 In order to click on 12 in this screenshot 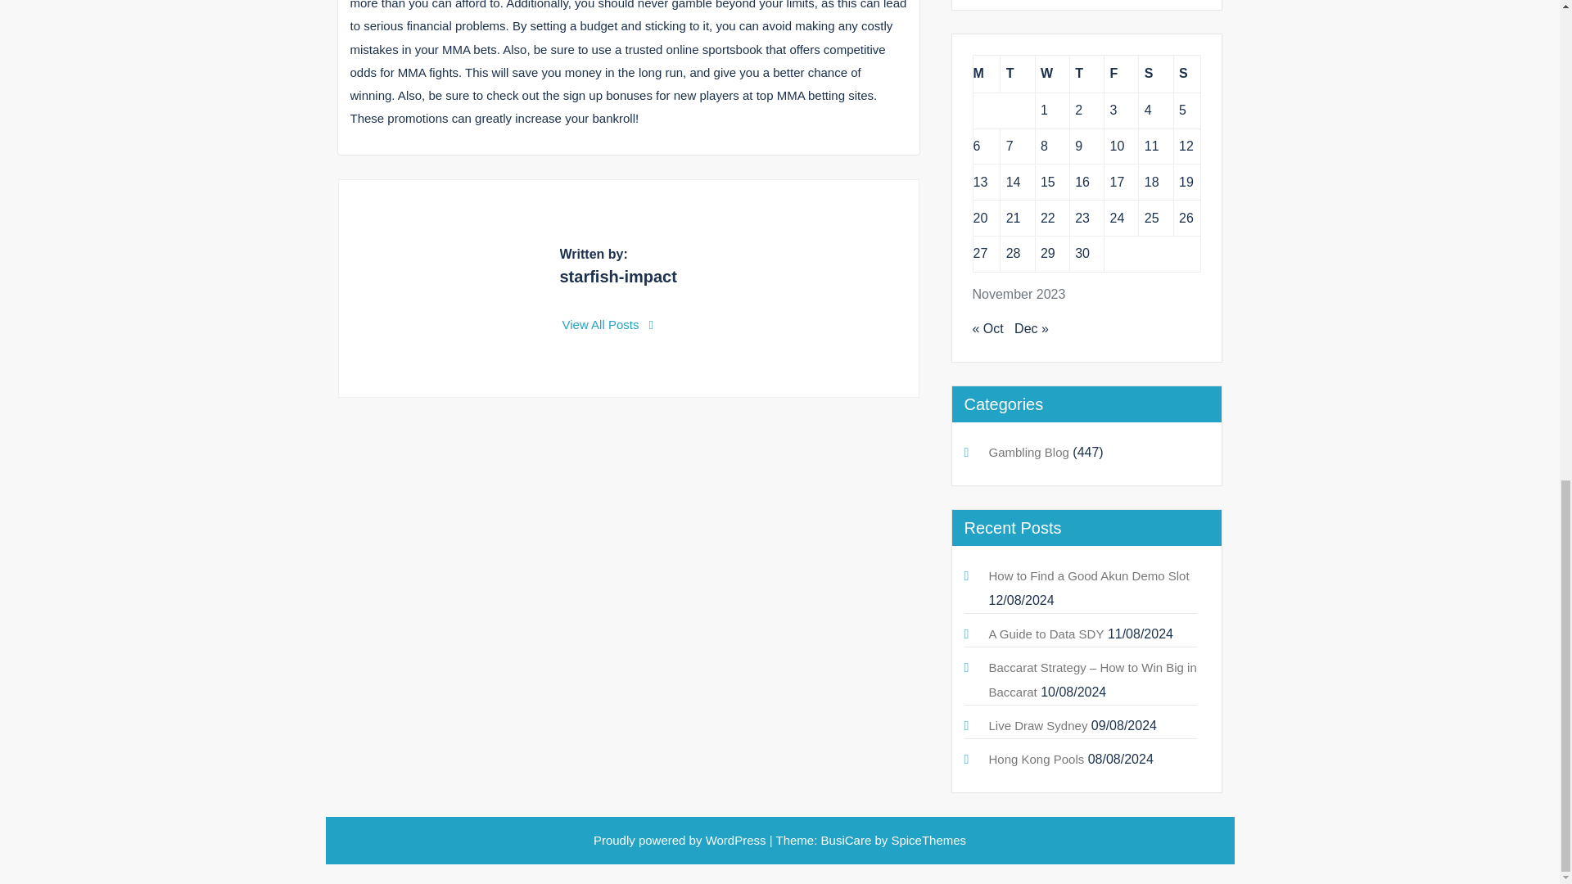, I will do `click(1186, 146)`.